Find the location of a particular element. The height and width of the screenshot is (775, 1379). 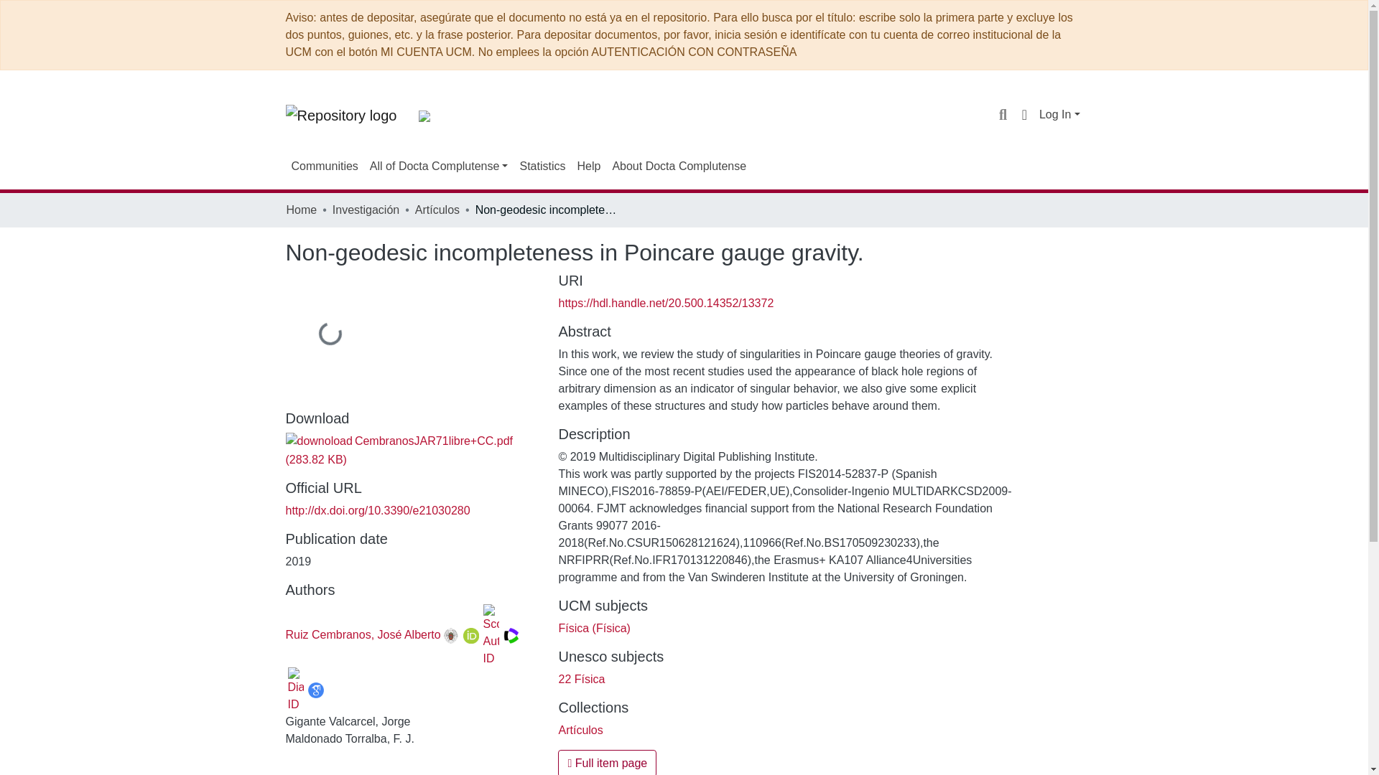

ORCID is located at coordinates (471, 636).